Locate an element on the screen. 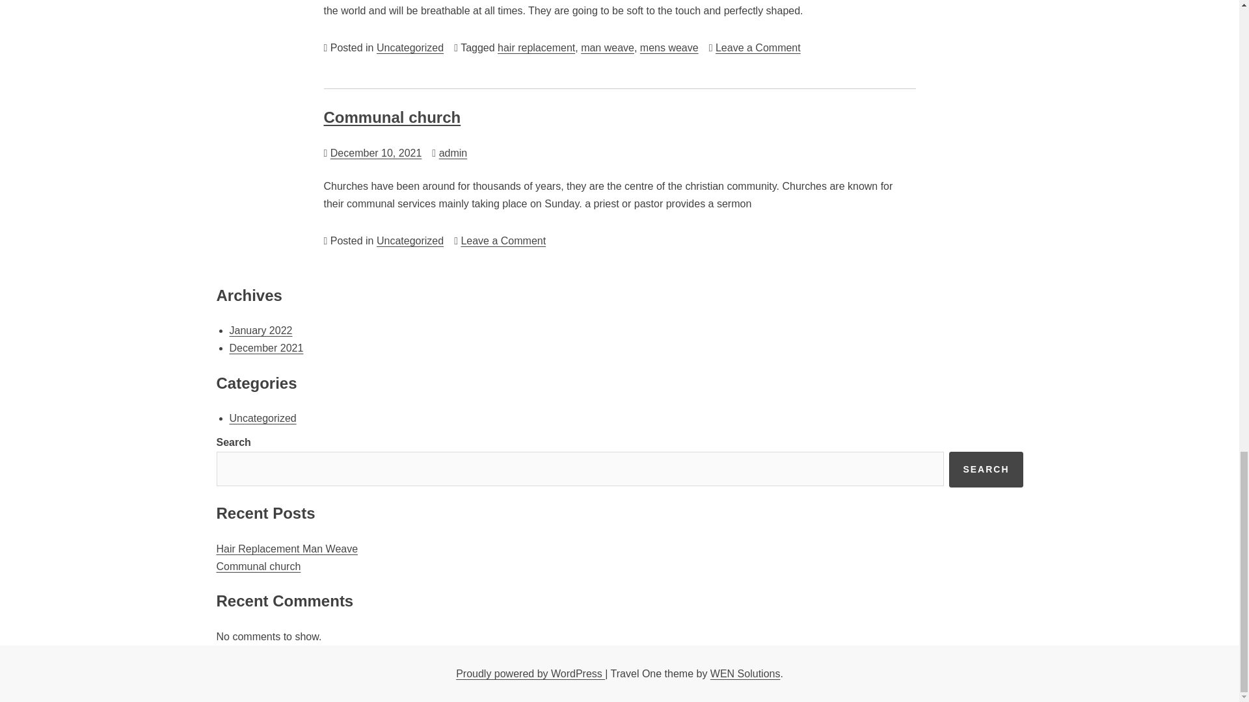 Image resolution: width=1249 pixels, height=702 pixels. January 2022 is located at coordinates (260, 330).